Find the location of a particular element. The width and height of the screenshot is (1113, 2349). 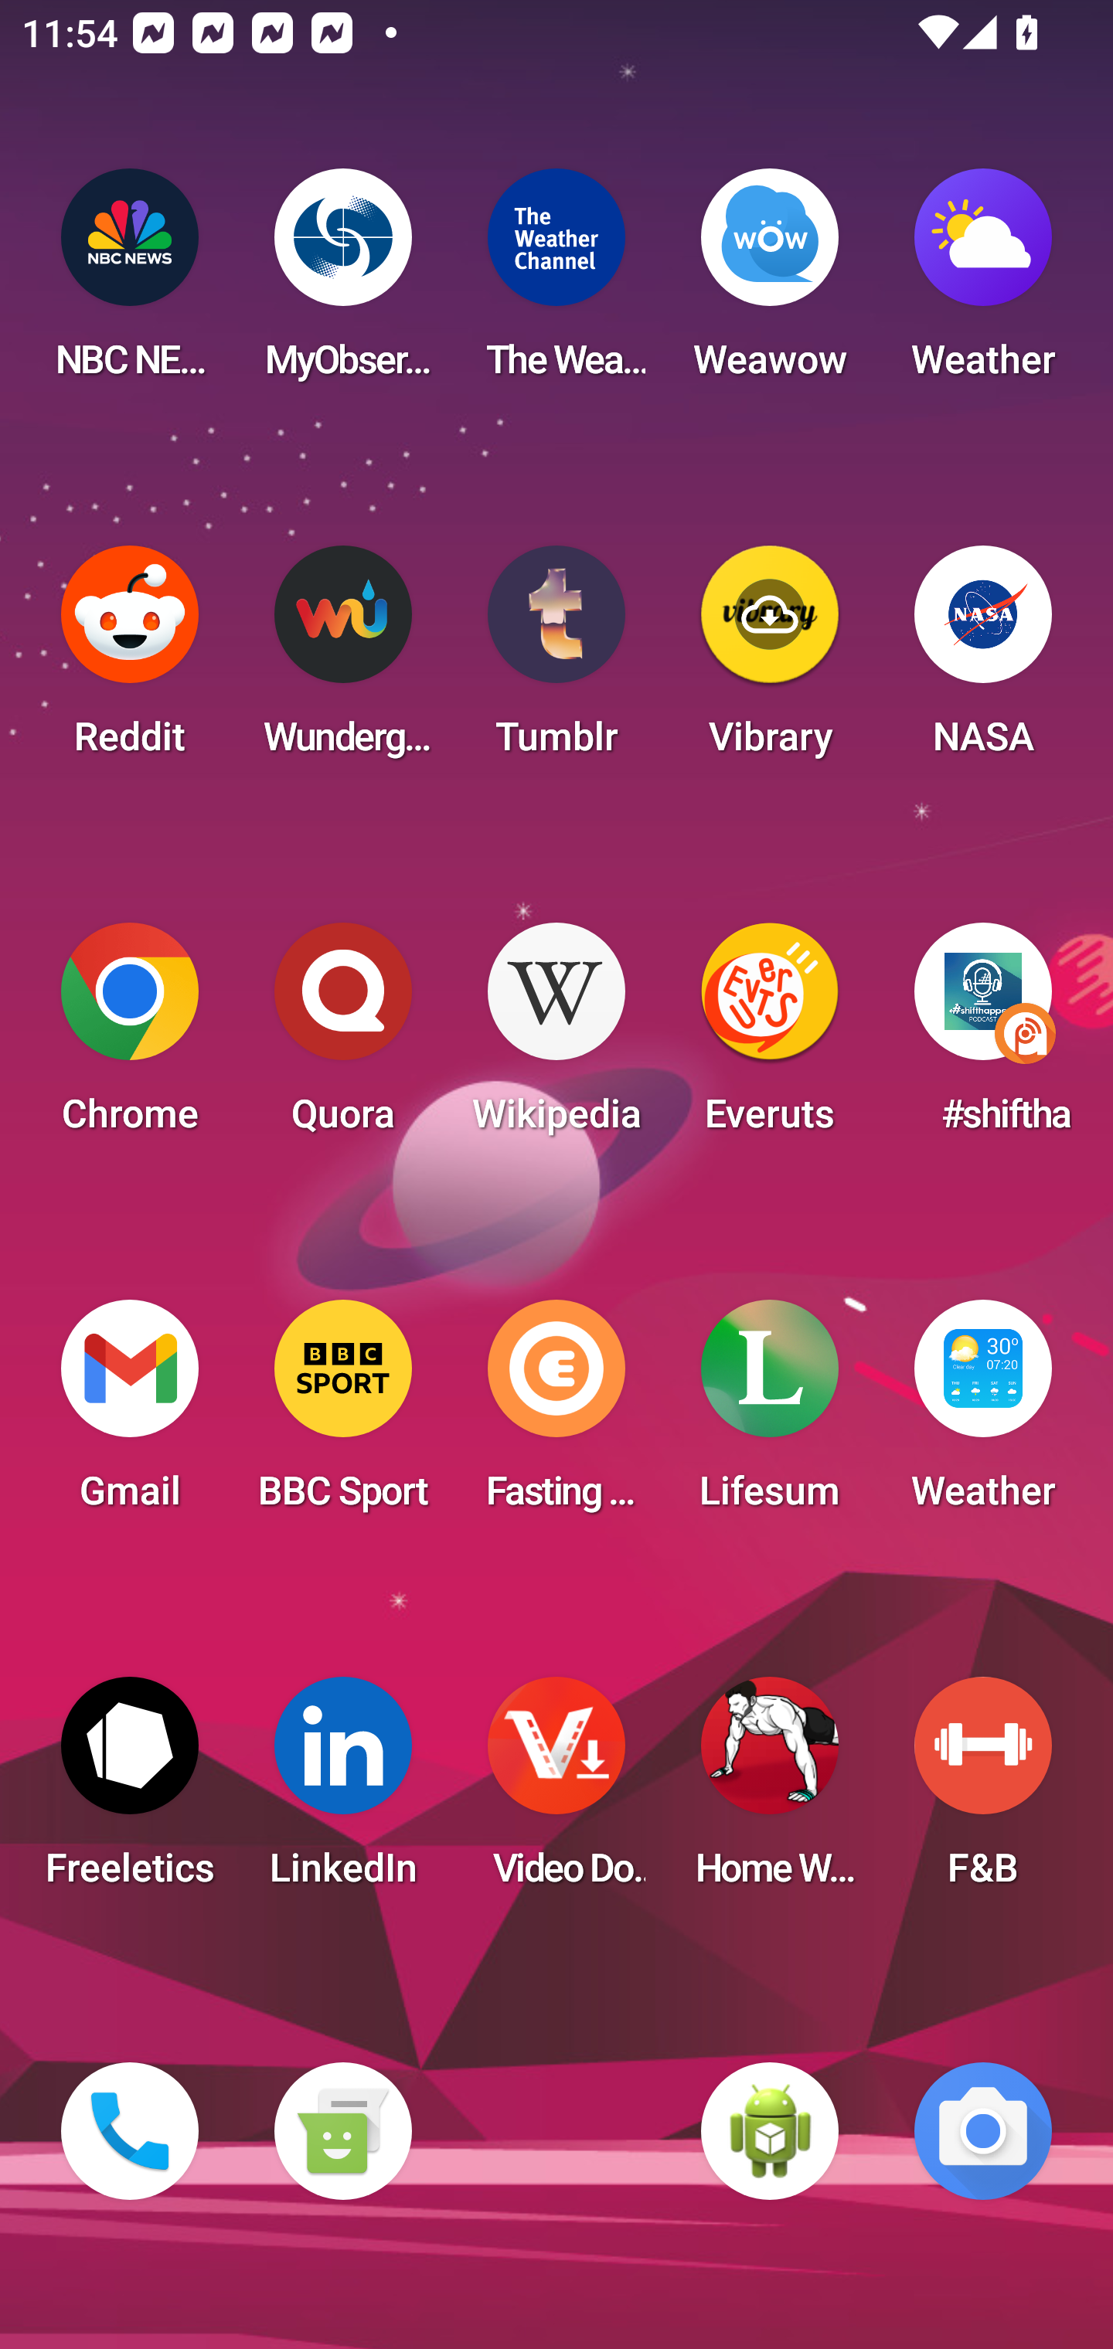

Vibrary is located at coordinates (770, 660).